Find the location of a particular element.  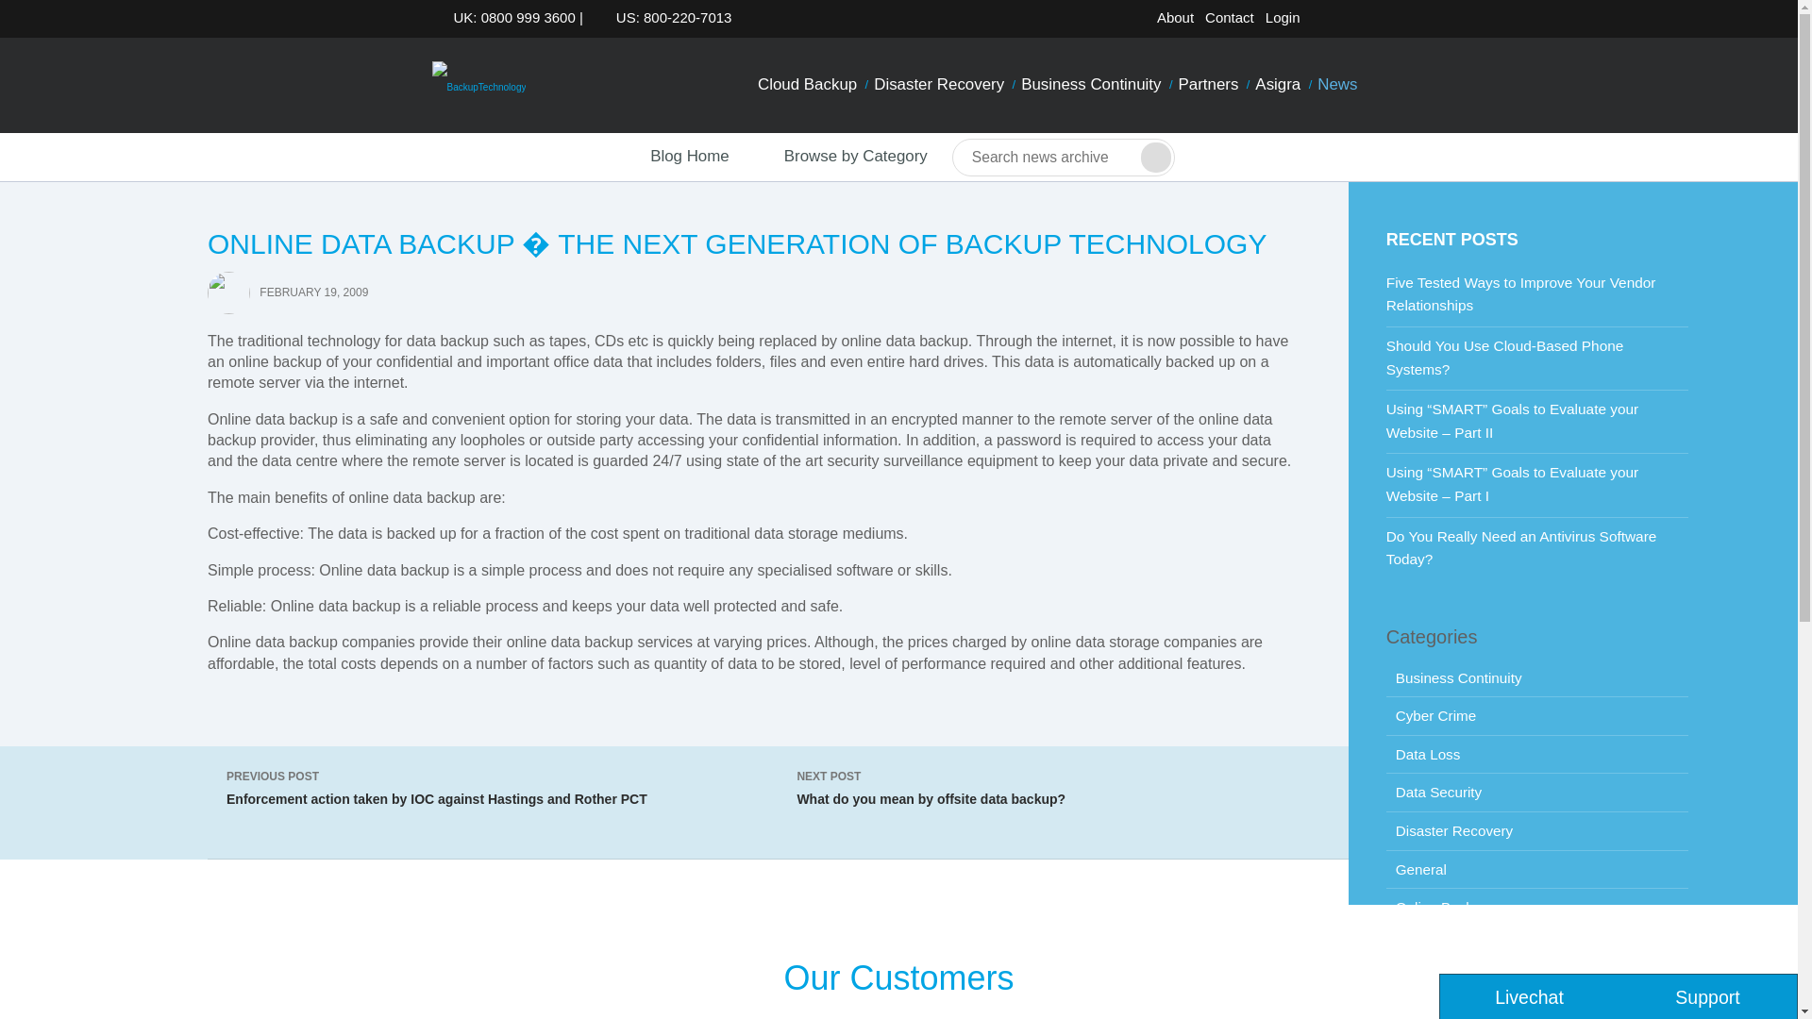

News is located at coordinates (1336, 85).